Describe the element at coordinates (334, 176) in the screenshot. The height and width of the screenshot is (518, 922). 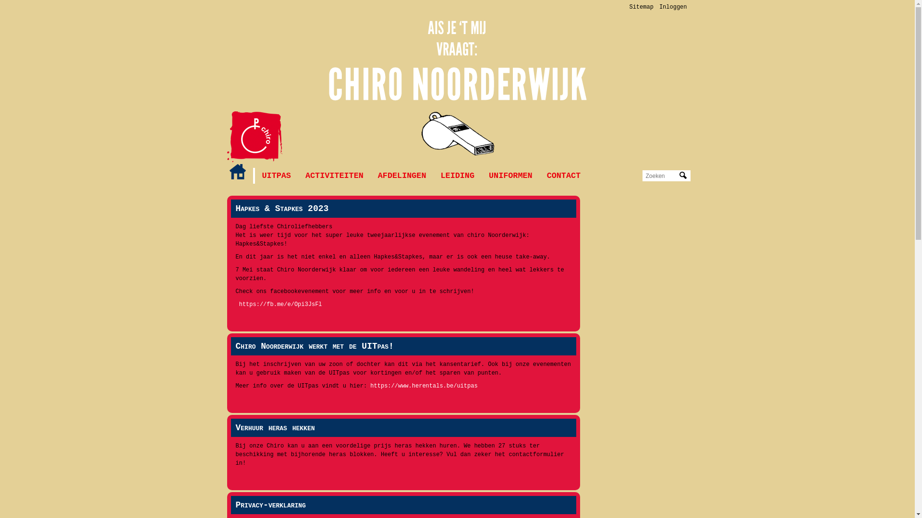
I see `ACTIVITEITEN` at that location.